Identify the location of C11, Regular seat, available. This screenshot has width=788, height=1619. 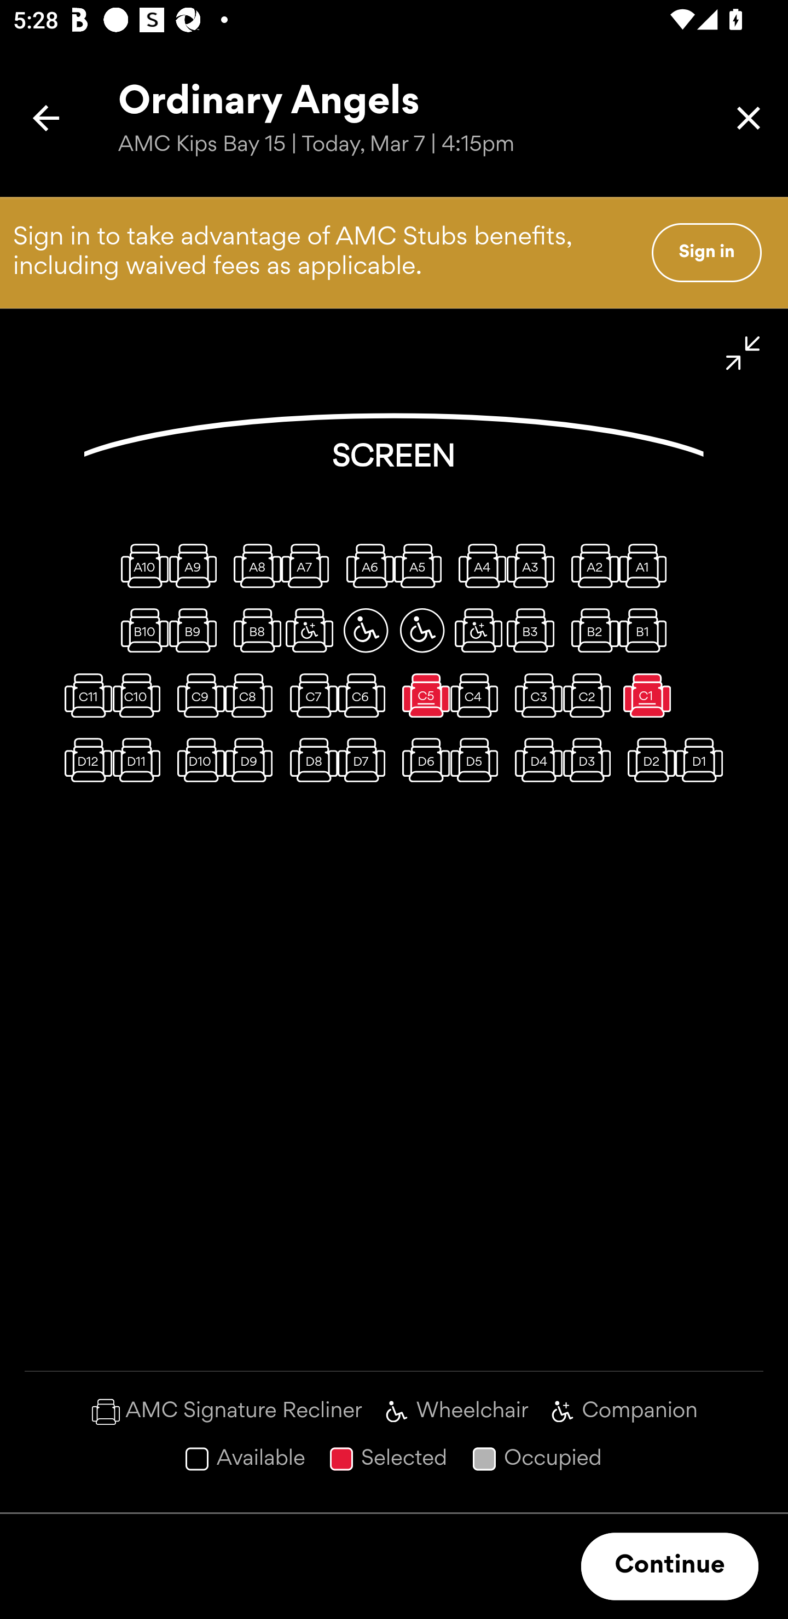
(84, 695).